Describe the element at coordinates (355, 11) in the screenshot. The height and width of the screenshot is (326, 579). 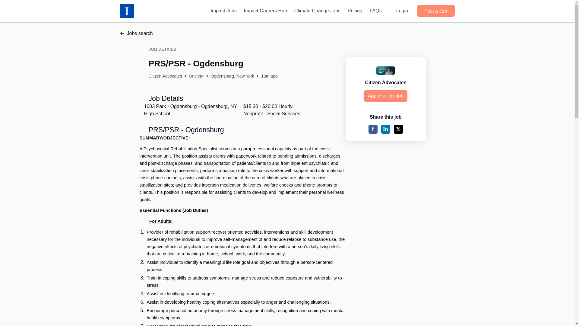
I see `Pricing` at that location.